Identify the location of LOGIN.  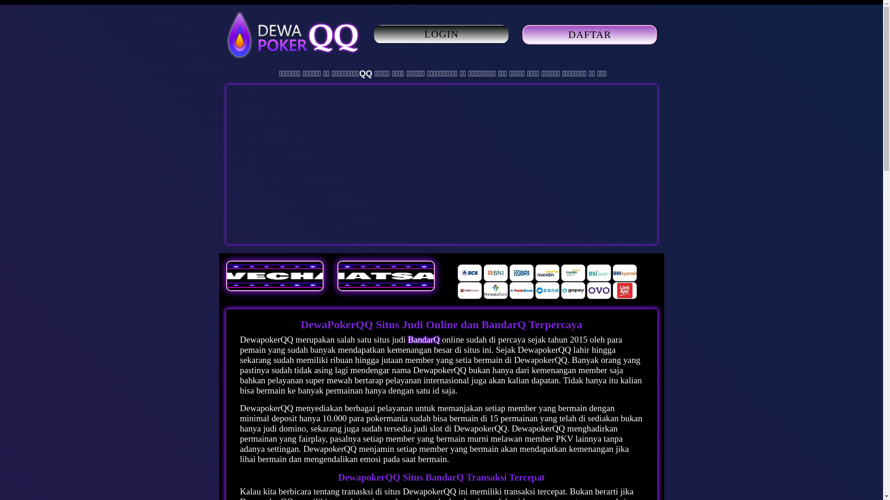
(441, 35).